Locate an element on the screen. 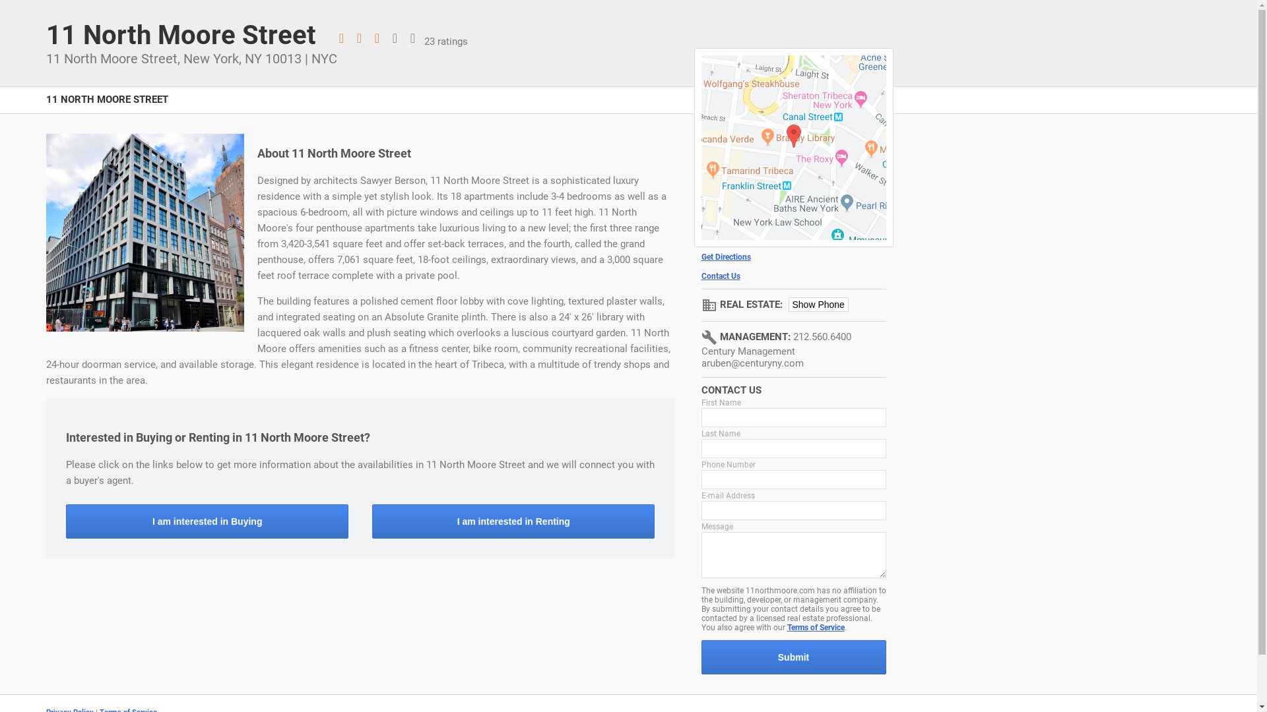 The width and height of the screenshot is (1267, 712). I am interested in Buying is located at coordinates (207, 521).